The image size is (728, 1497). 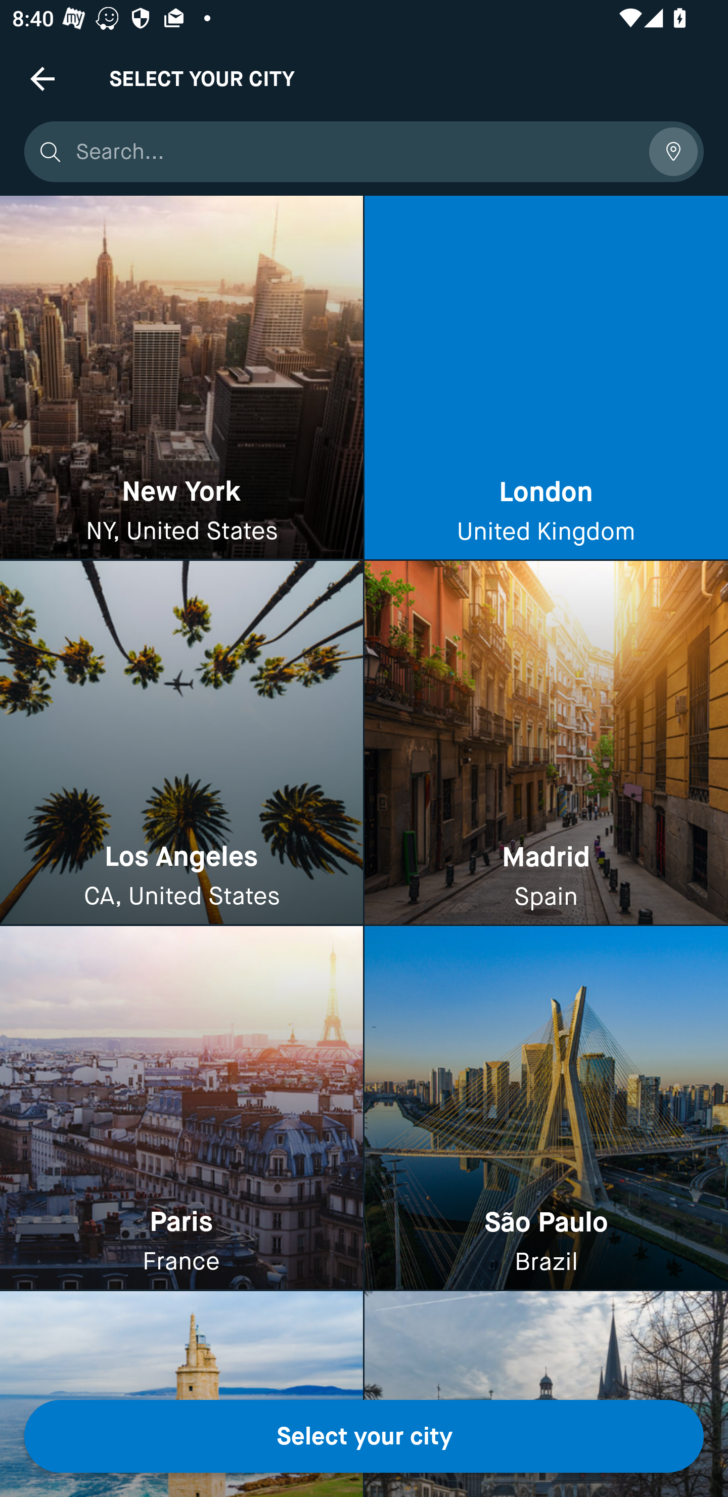 What do you see at coordinates (181, 378) in the screenshot?
I see `New York NY, United States` at bounding box center [181, 378].